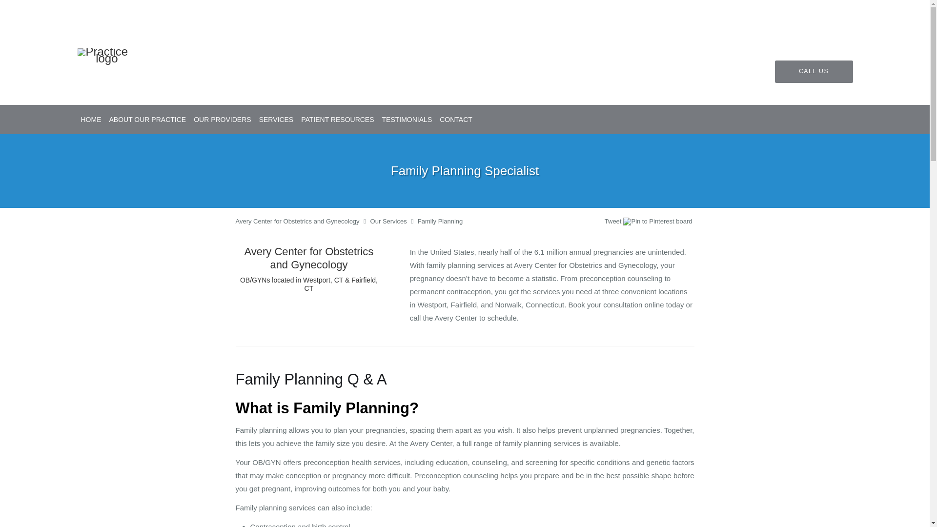 The image size is (937, 527). Describe the element at coordinates (337, 120) in the screenshot. I see `PATIENT RESOURCES` at that location.